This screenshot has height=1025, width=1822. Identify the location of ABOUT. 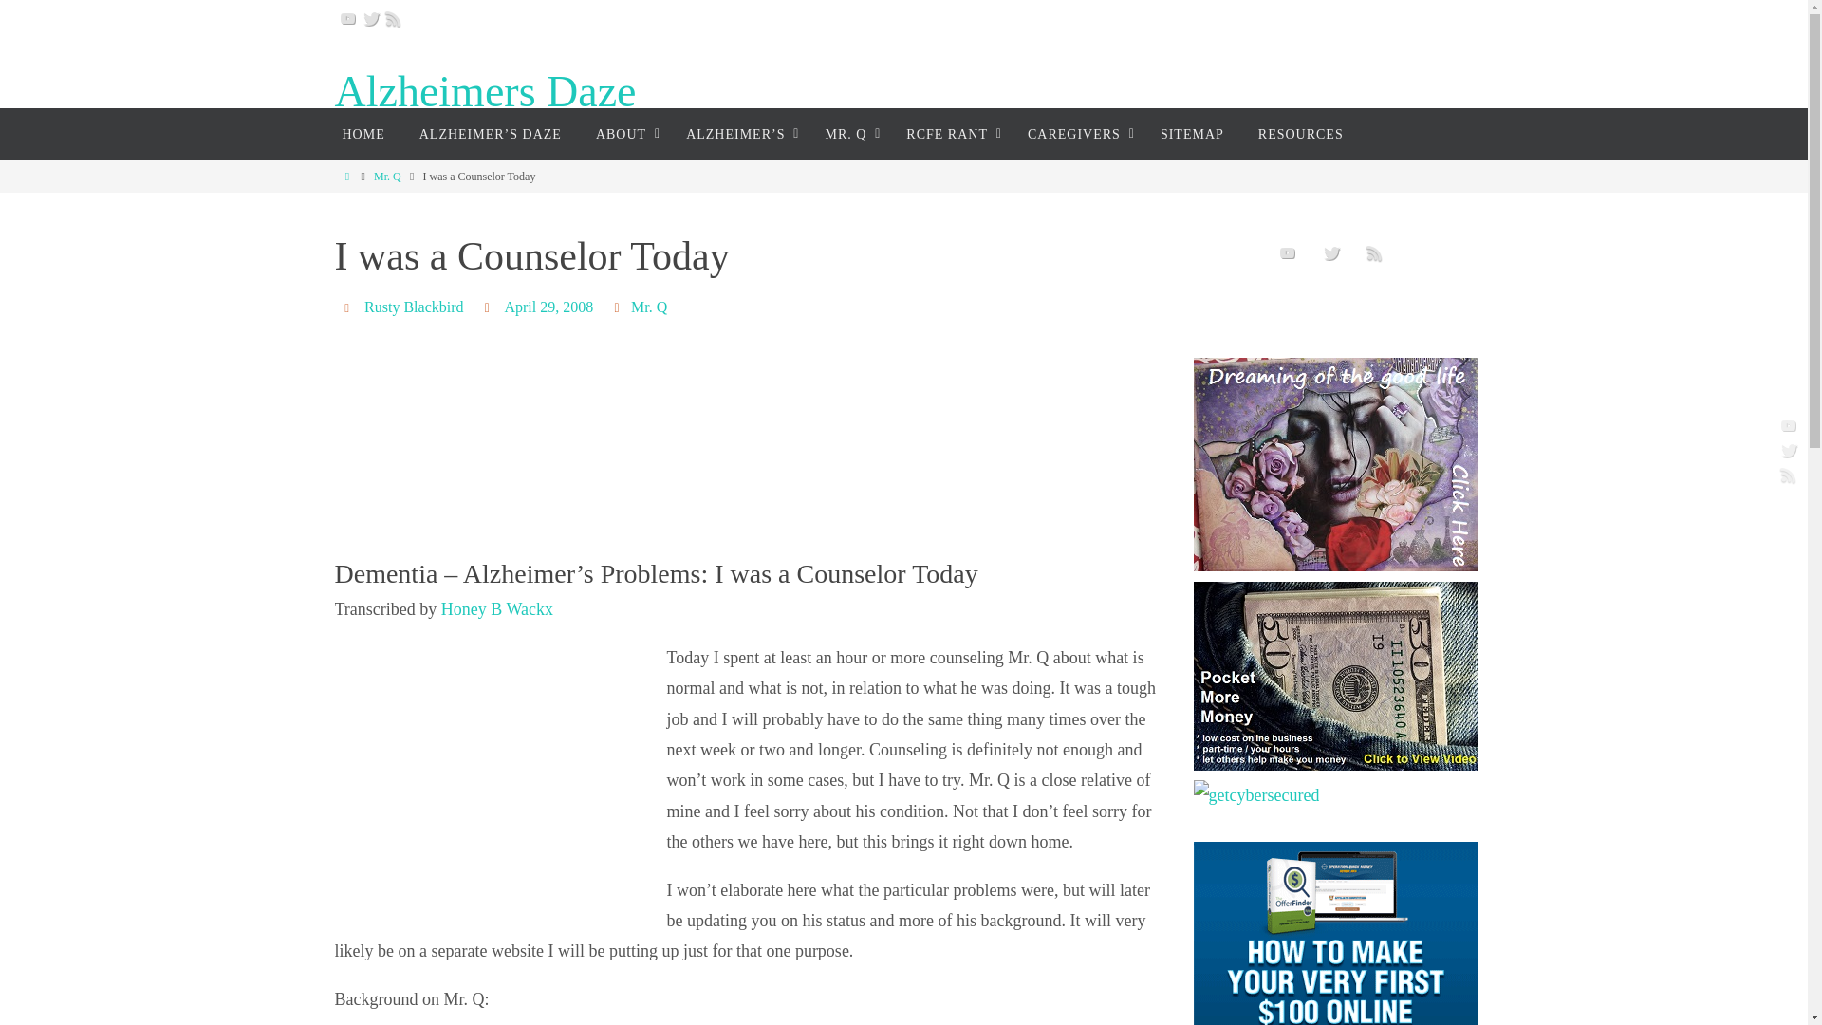
(623, 134).